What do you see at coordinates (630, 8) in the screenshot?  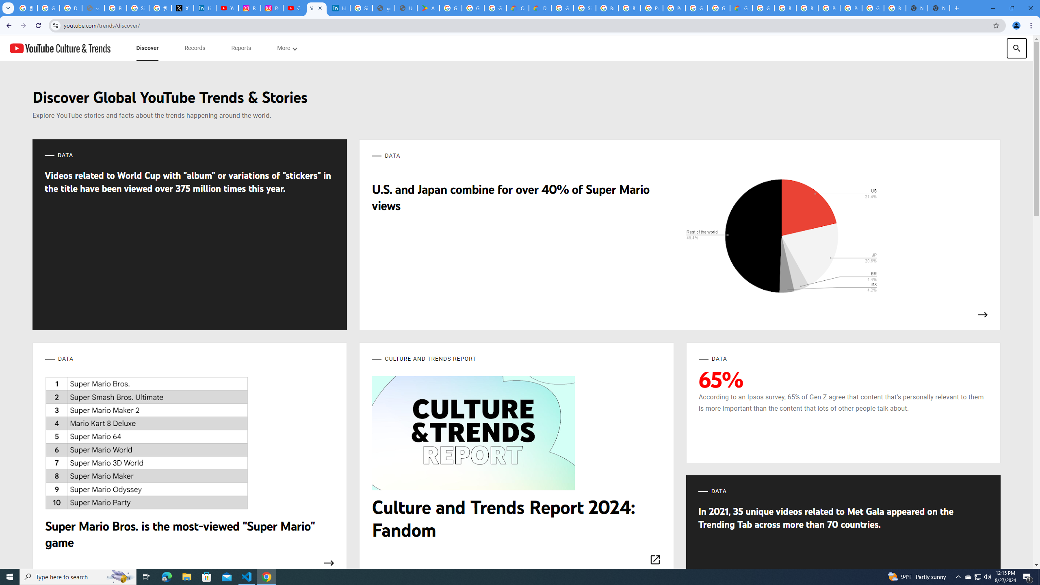 I see `Browse Chrome as a guest - Computer - Google Chrome Help` at bounding box center [630, 8].